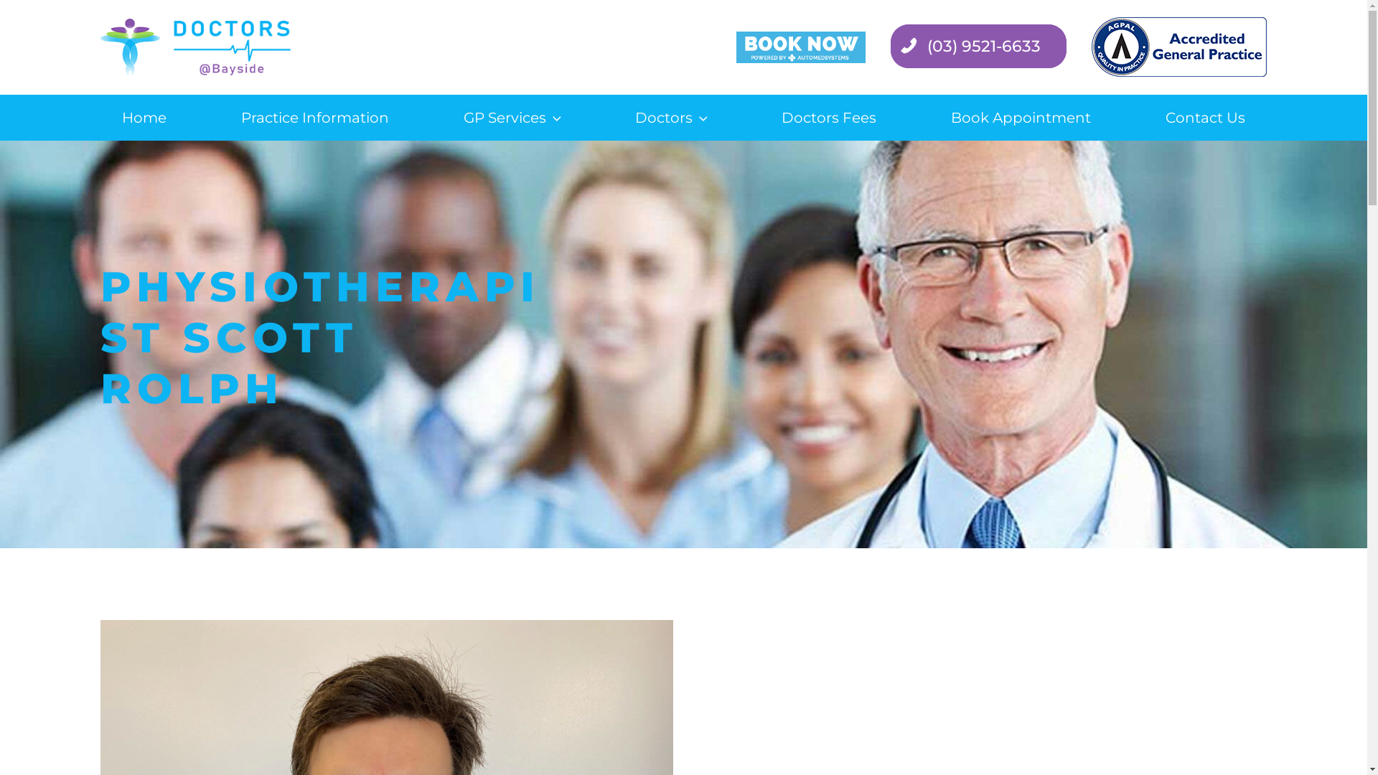 The image size is (1378, 775). I want to click on Book Appointment, so click(1021, 118).